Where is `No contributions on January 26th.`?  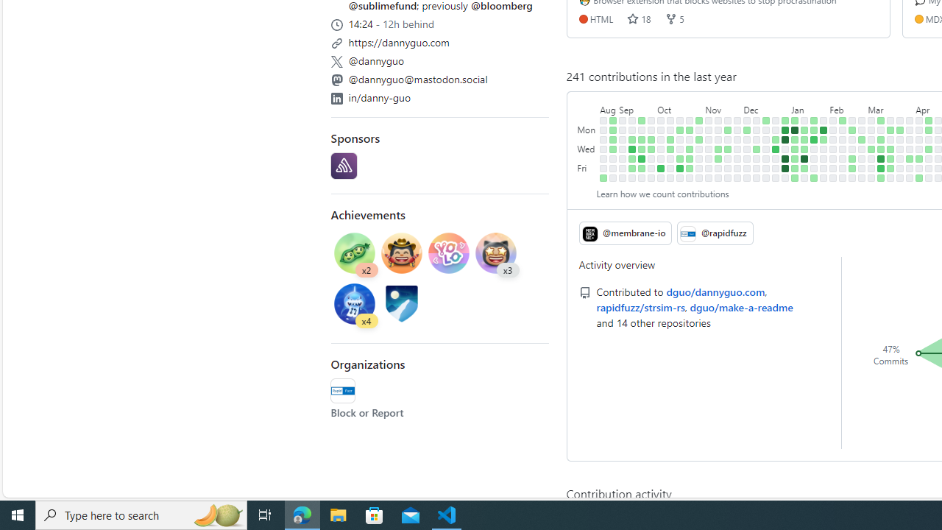
No contributions on January 26th. is located at coordinates (814, 168).